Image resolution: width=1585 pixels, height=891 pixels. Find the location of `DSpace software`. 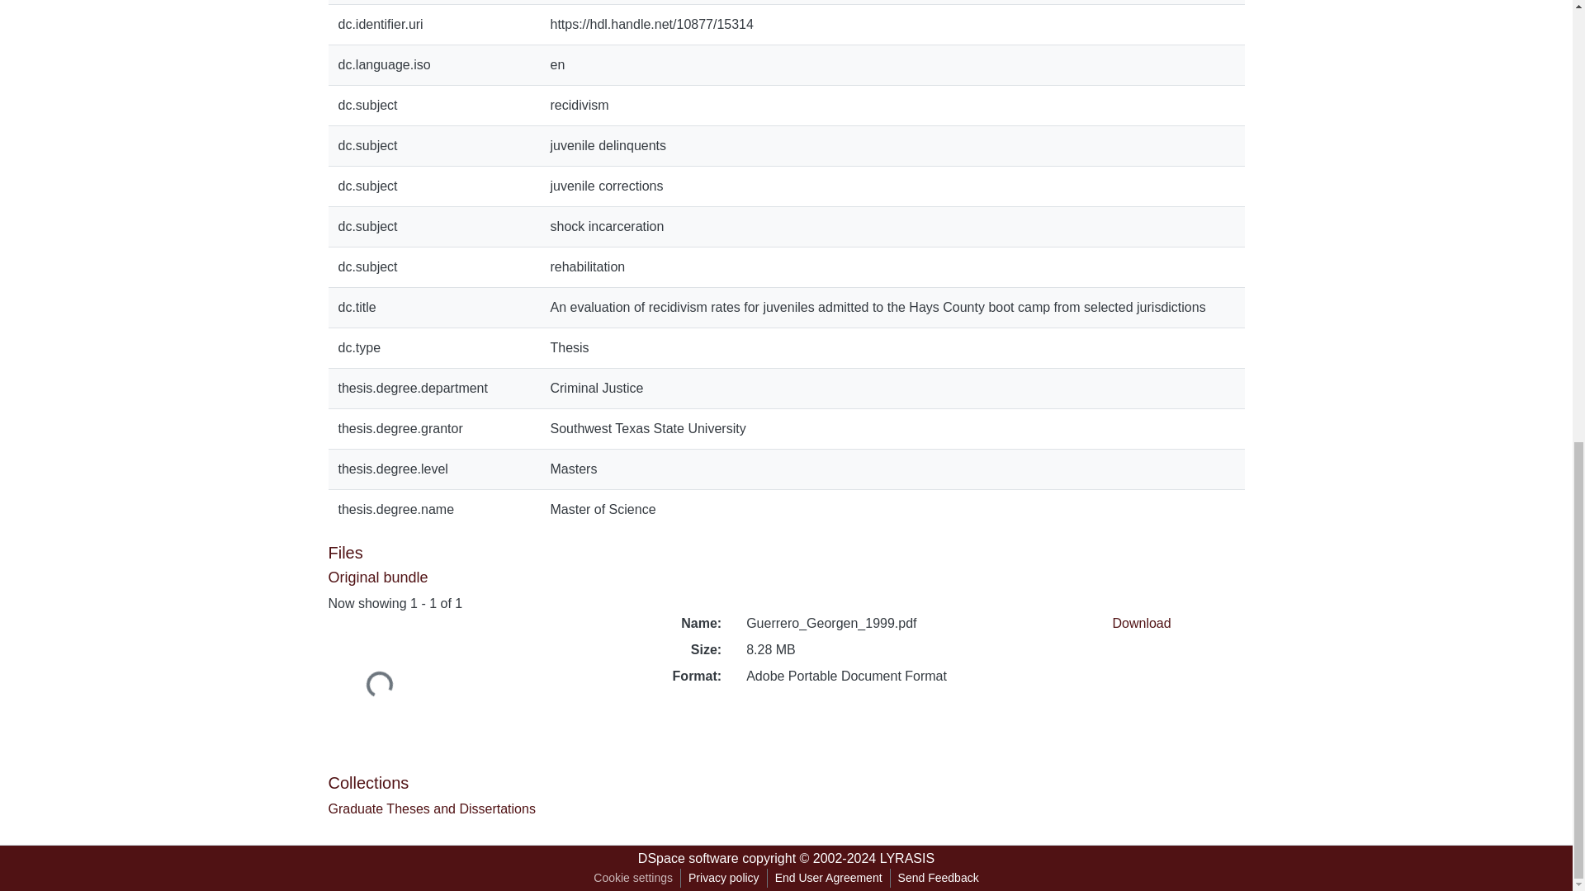

DSpace software is located at coordinates (688, 858).